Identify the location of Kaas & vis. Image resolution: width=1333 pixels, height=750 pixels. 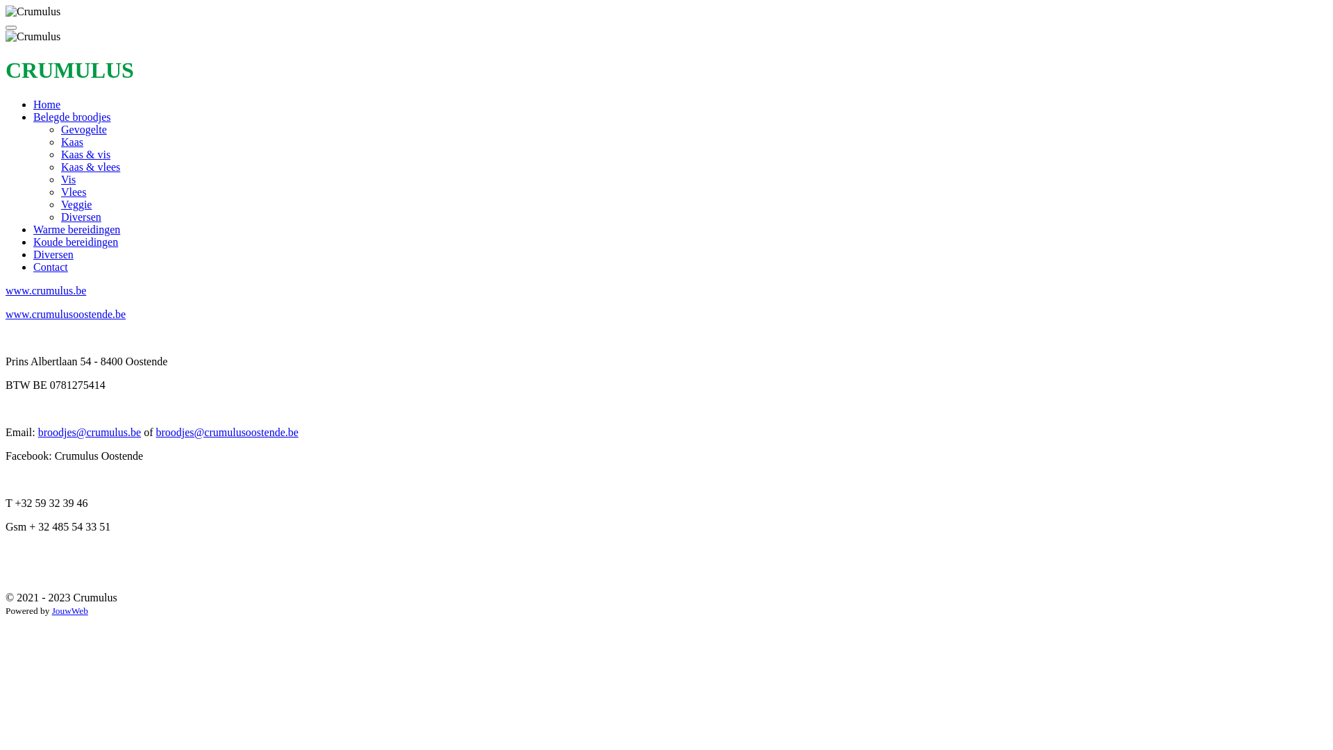
(86, 154).